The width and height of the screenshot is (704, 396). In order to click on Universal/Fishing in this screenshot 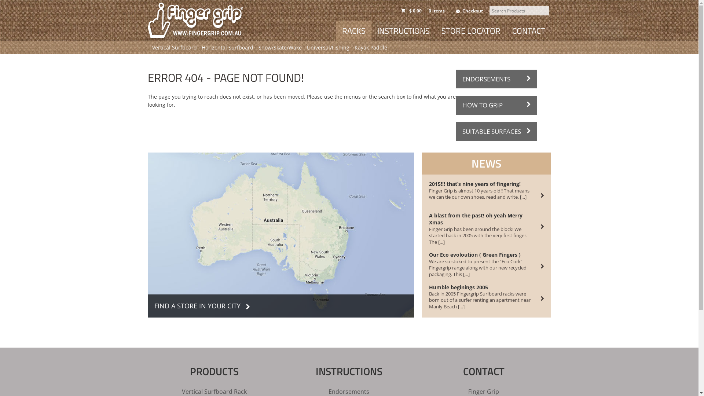, I will do `click(328, 48)`.